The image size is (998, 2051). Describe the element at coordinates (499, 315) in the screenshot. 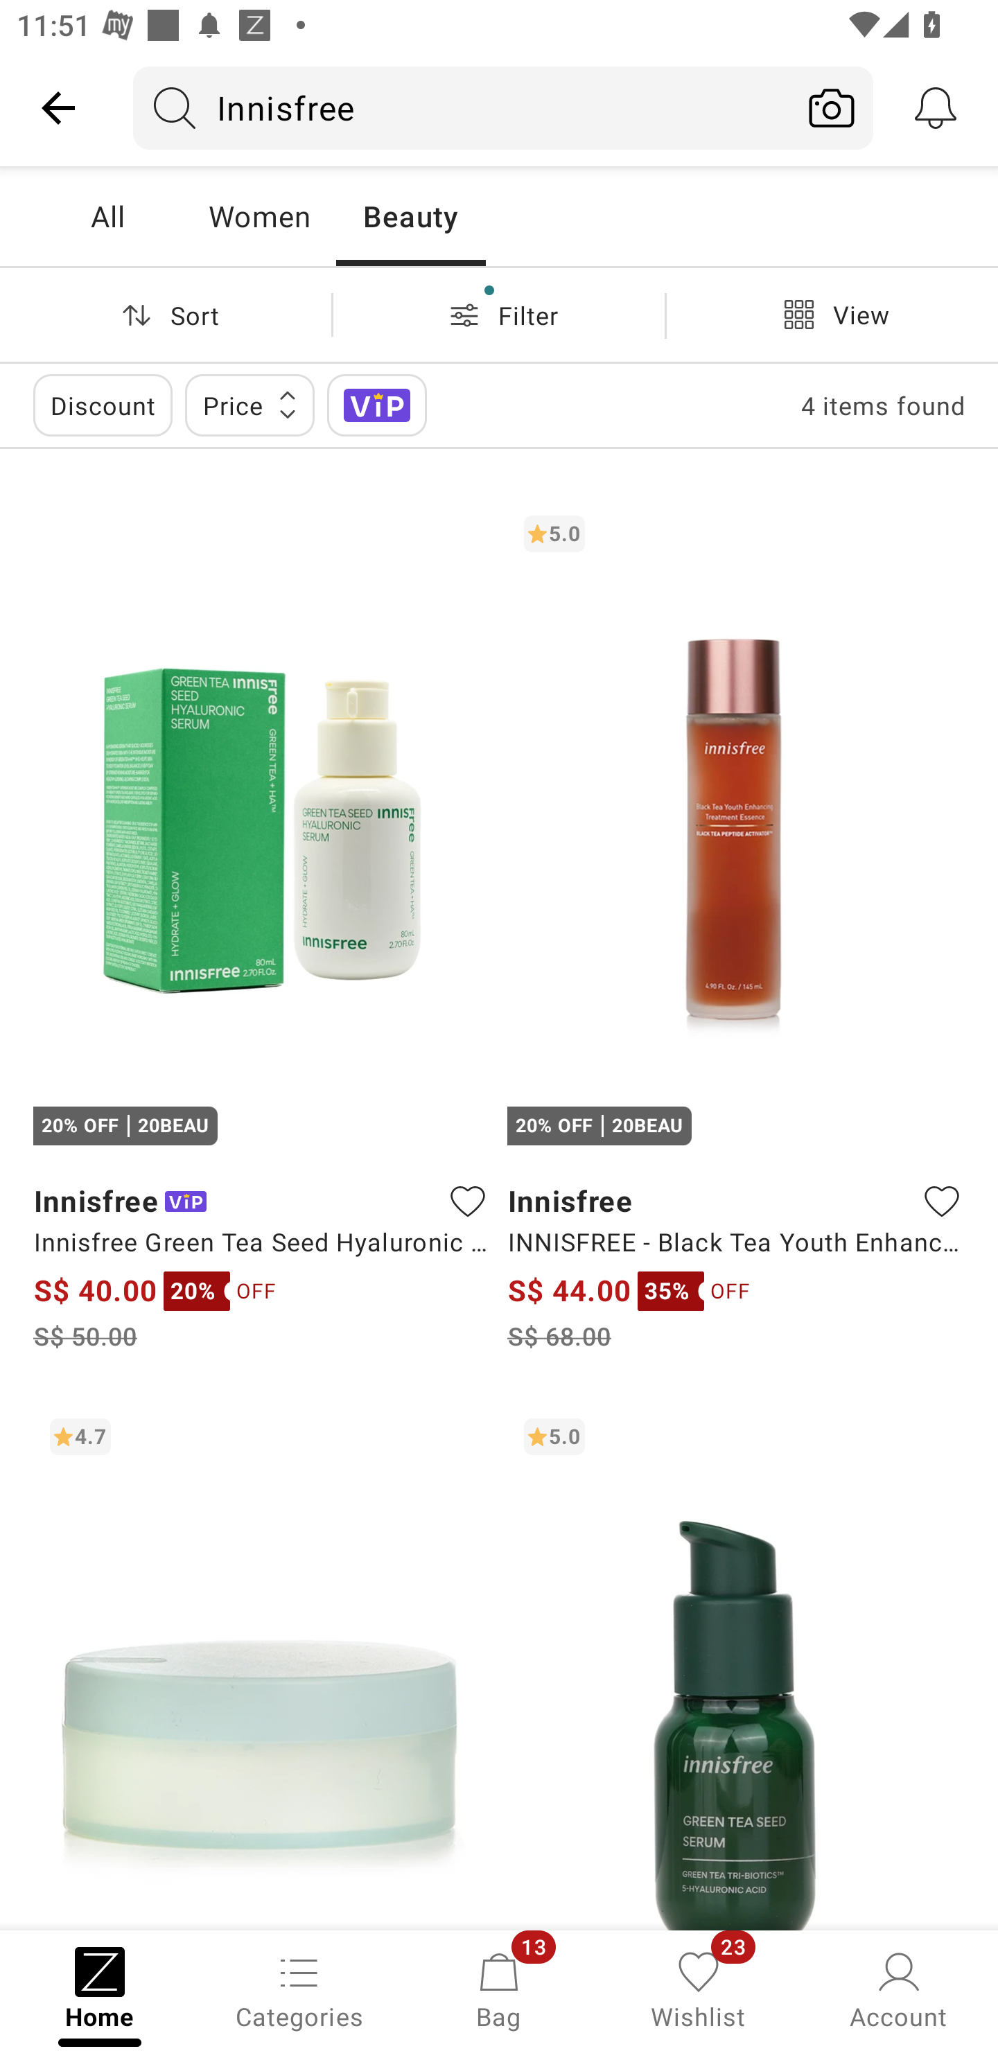

I see `Filter` at that location.